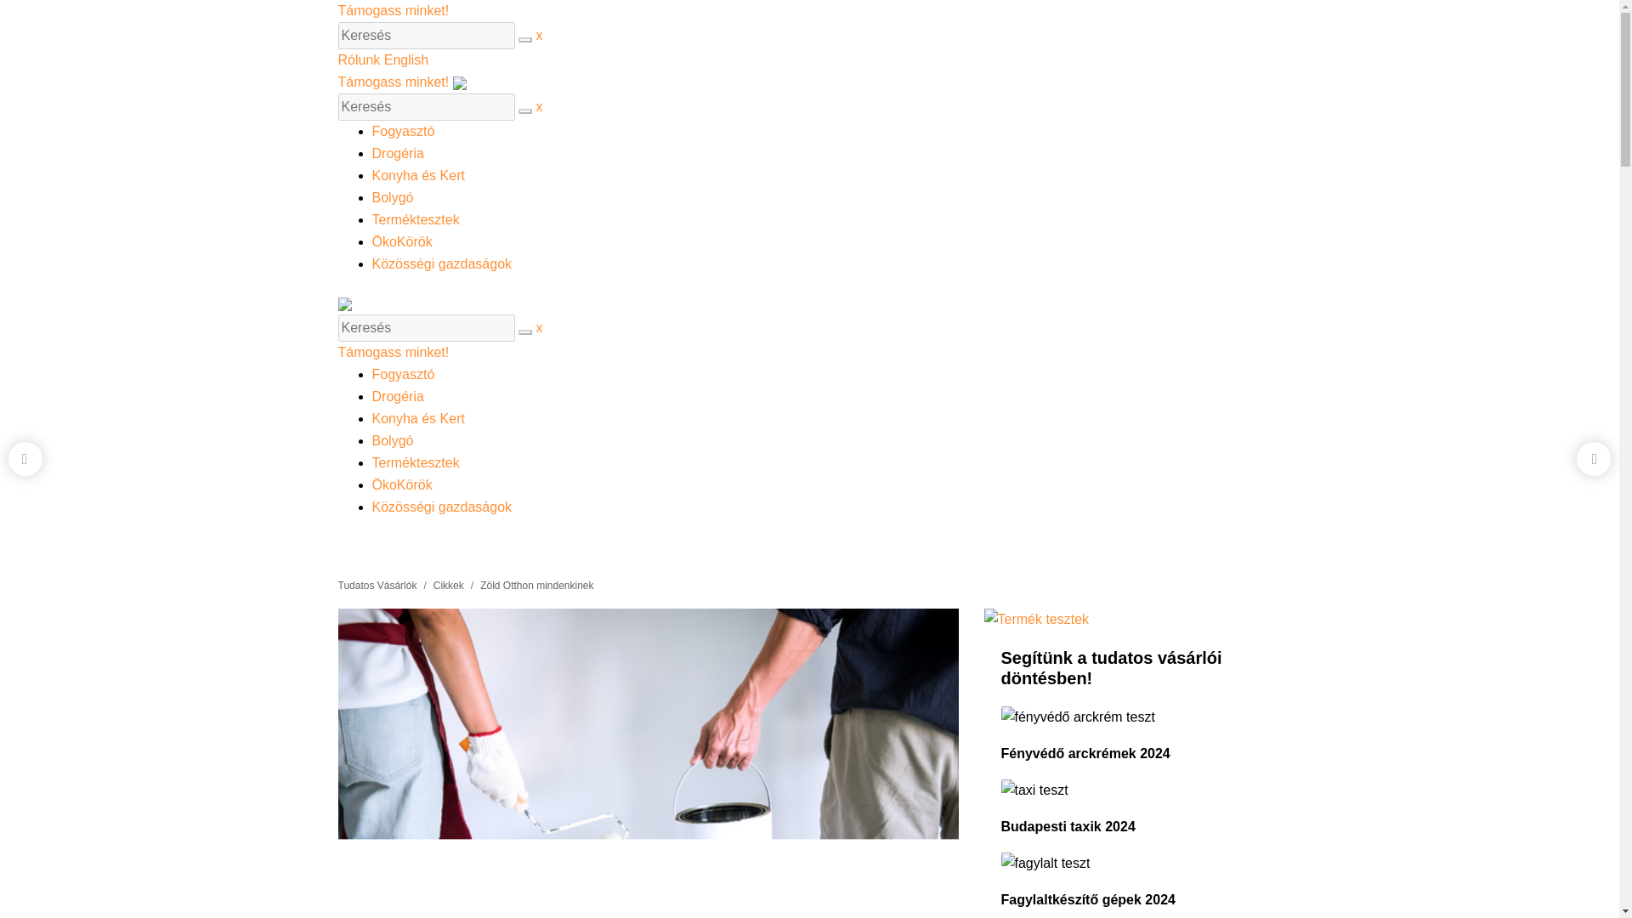 The height and width of the screenshot is (918, 1632). I want to click on English, so click(405, 59).